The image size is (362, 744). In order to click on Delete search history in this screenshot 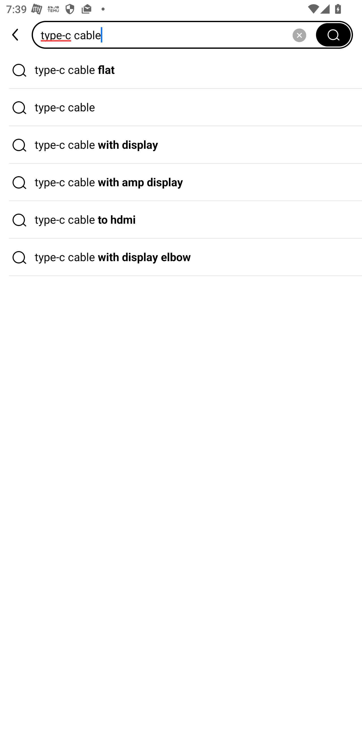, I will do `click(299, 35)`.